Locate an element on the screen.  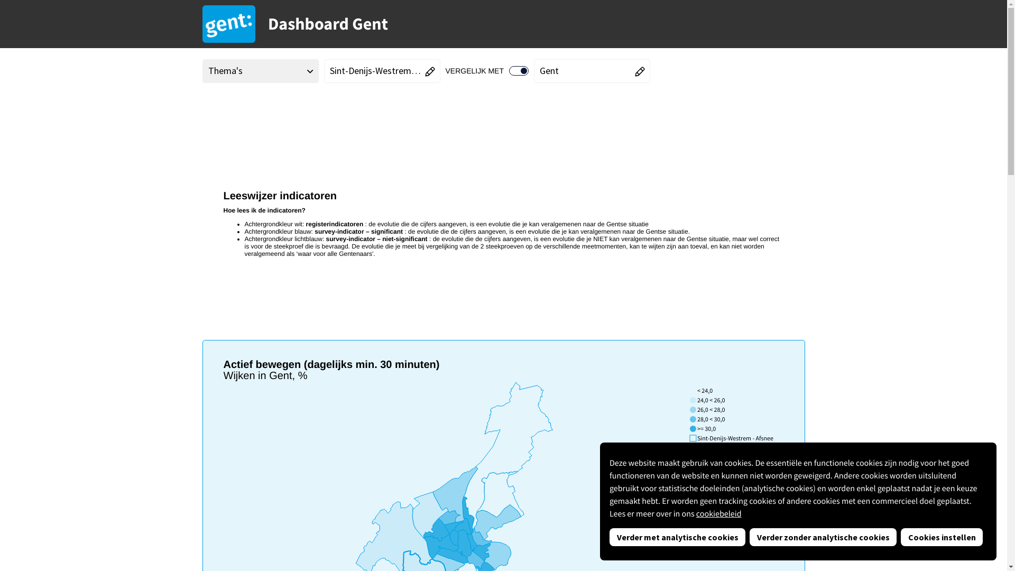
cookiebeleid is located at coordinates (719, 514).